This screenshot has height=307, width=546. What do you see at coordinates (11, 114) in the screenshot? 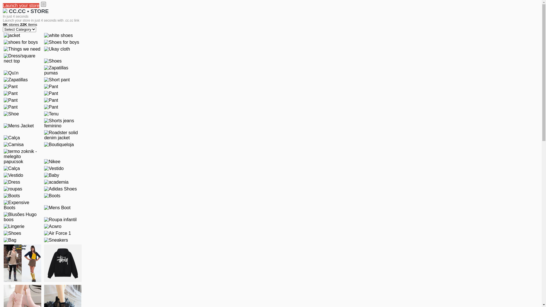
I see `Shoe` at bounding box center [11, 114].